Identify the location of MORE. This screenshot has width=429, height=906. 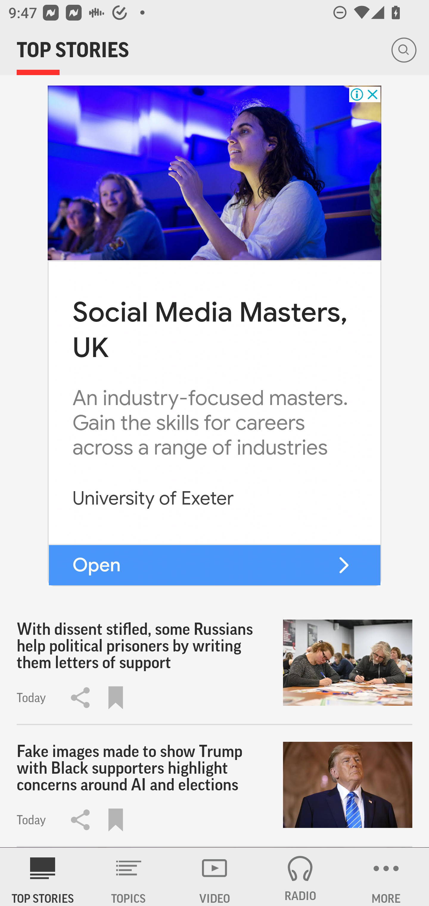
(386, 877).